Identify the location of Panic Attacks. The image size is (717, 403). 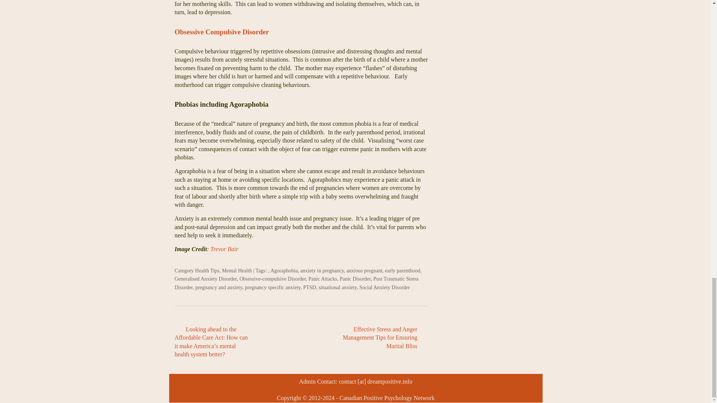
(323, 278).